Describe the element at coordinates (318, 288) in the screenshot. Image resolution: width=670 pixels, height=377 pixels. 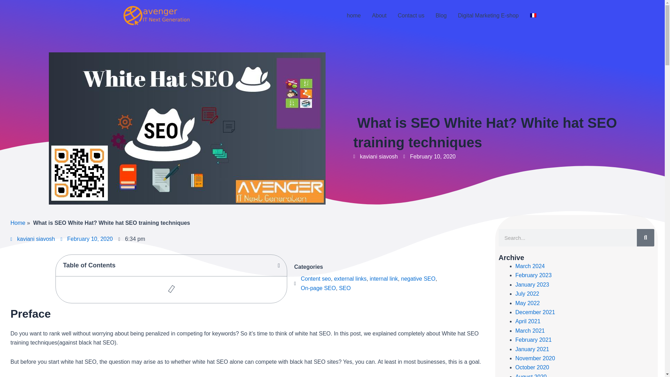
I see `On-page SEO` at that location.